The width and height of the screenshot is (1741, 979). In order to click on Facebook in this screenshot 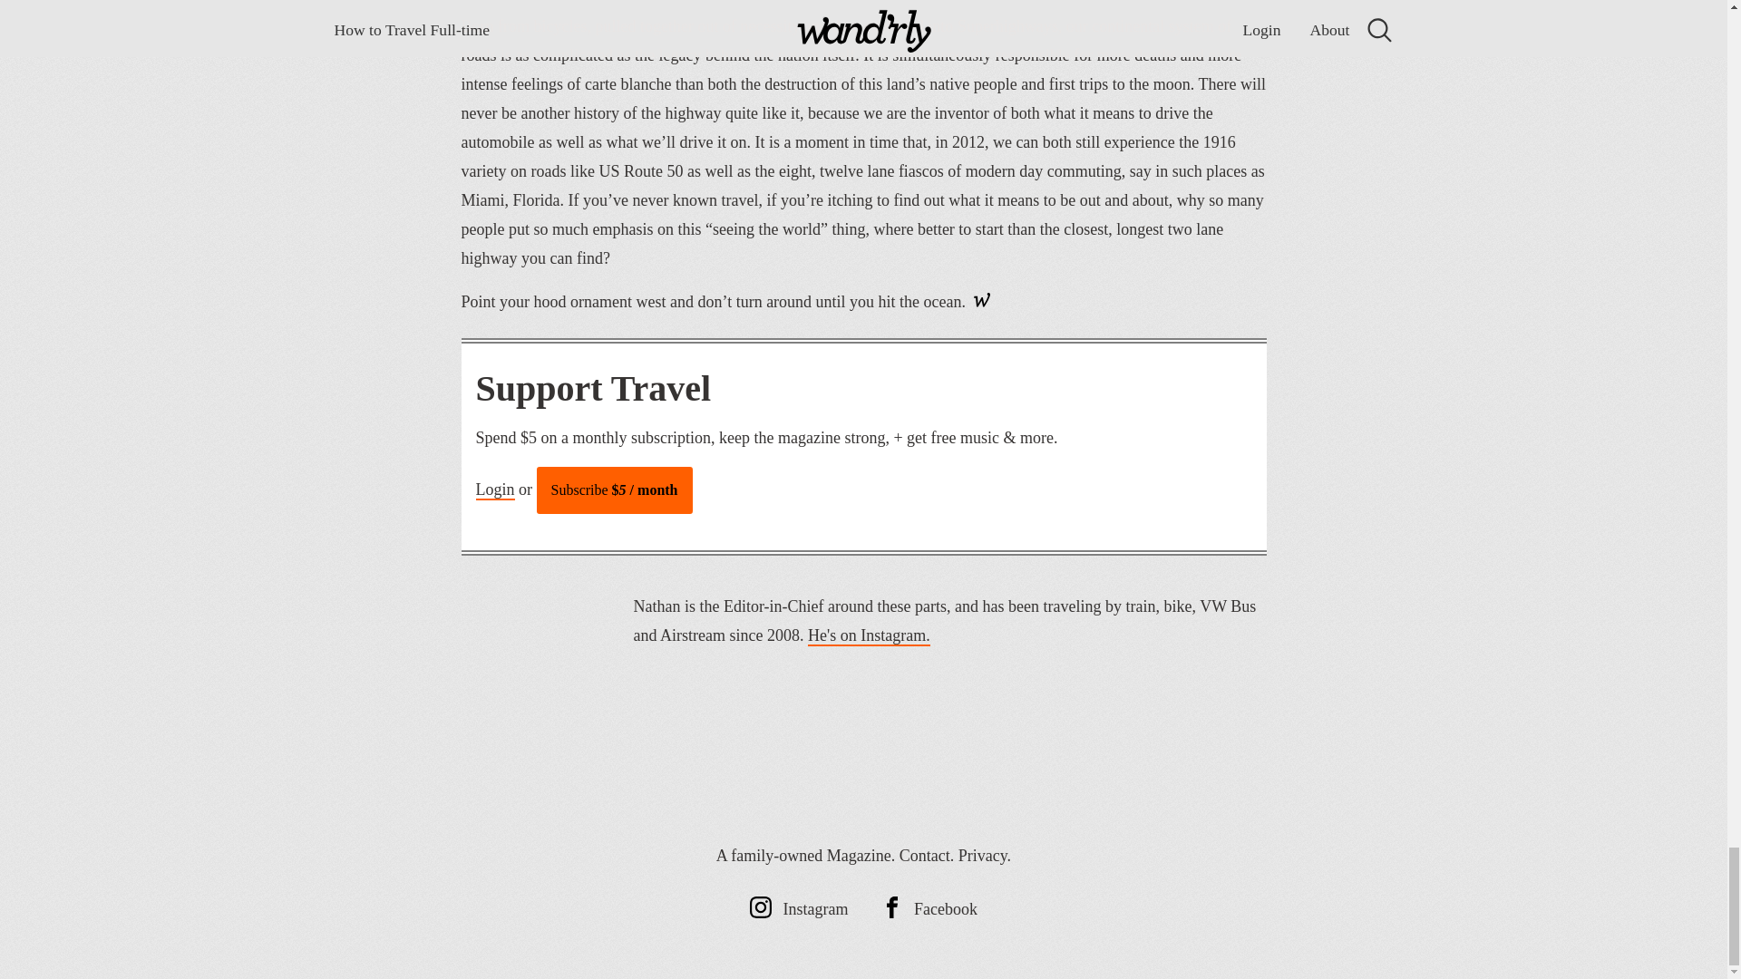, I will do `click(929, 908)`.